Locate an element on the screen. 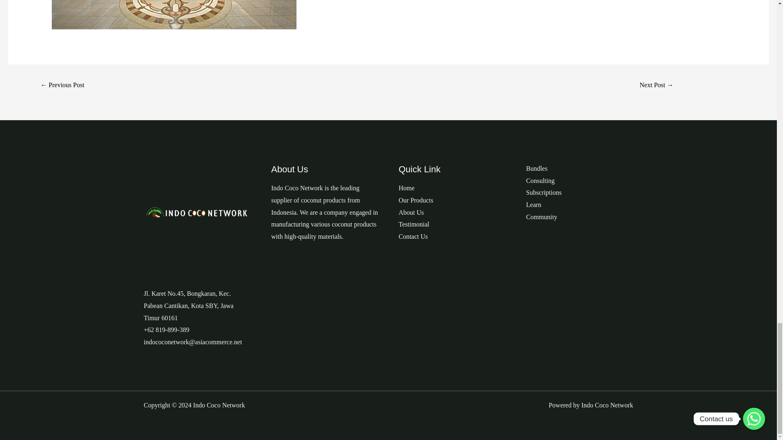  Community is located at coordinates (542, 217).